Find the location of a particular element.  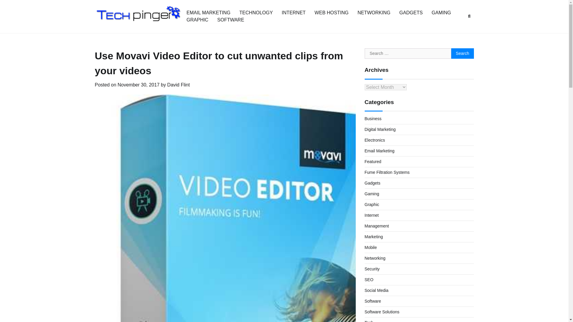

EMAIL MARKETING is located at coordinates (208, 13).